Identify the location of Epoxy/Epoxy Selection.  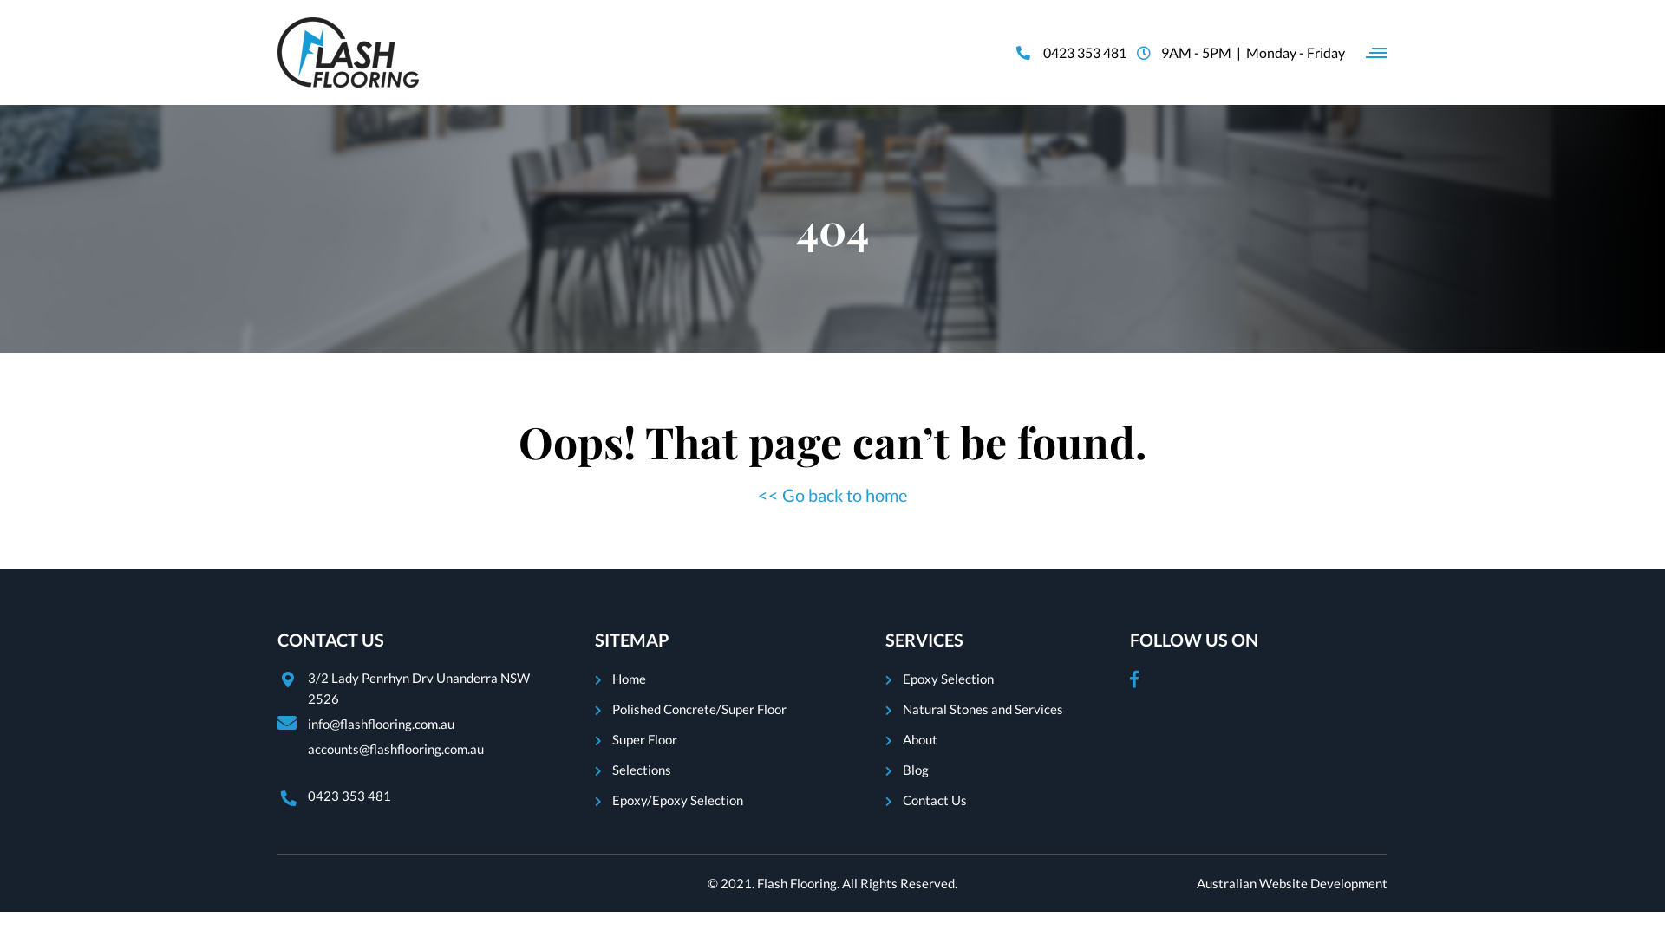
(678, 800).